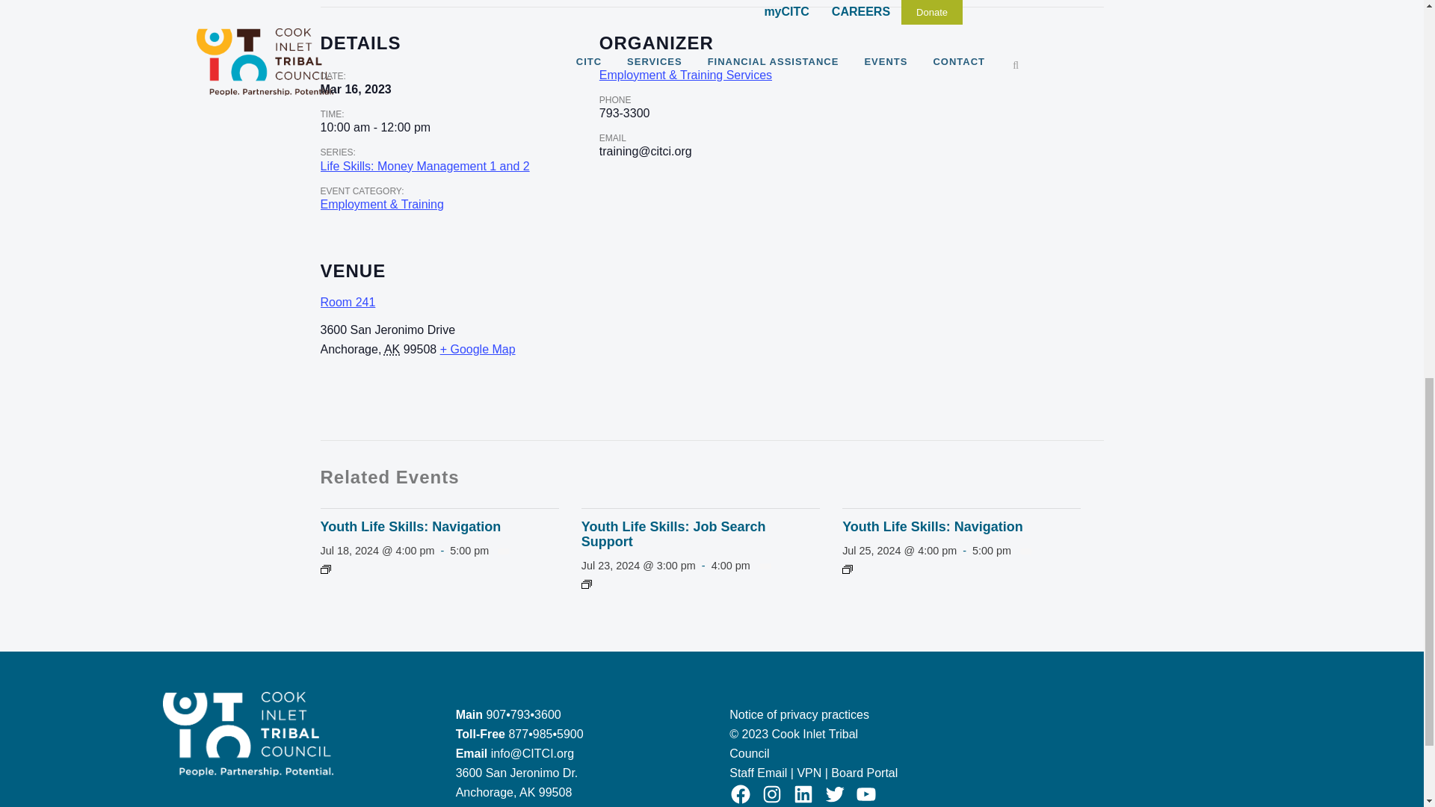  I want to click on 2023-03-16, so click(375, 128).